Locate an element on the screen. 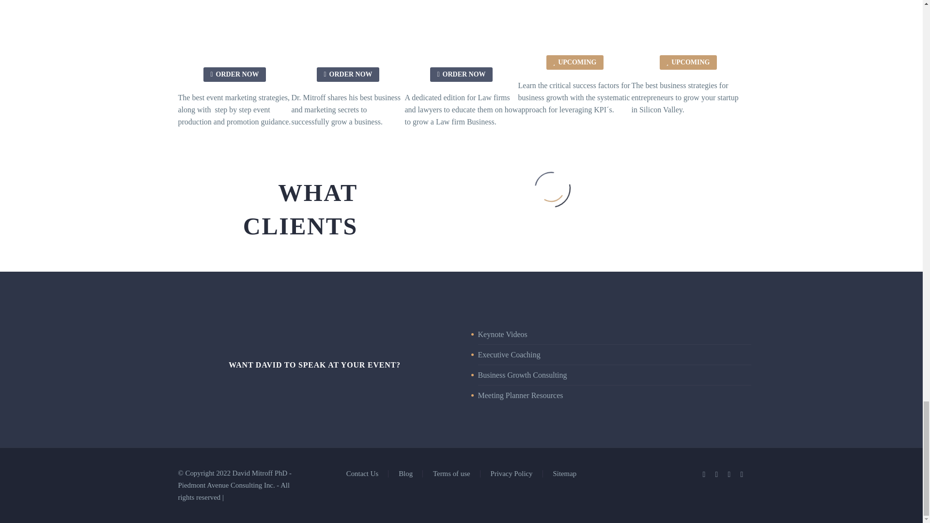  Meeting Planner Resources is located at coordinates (520, 395).